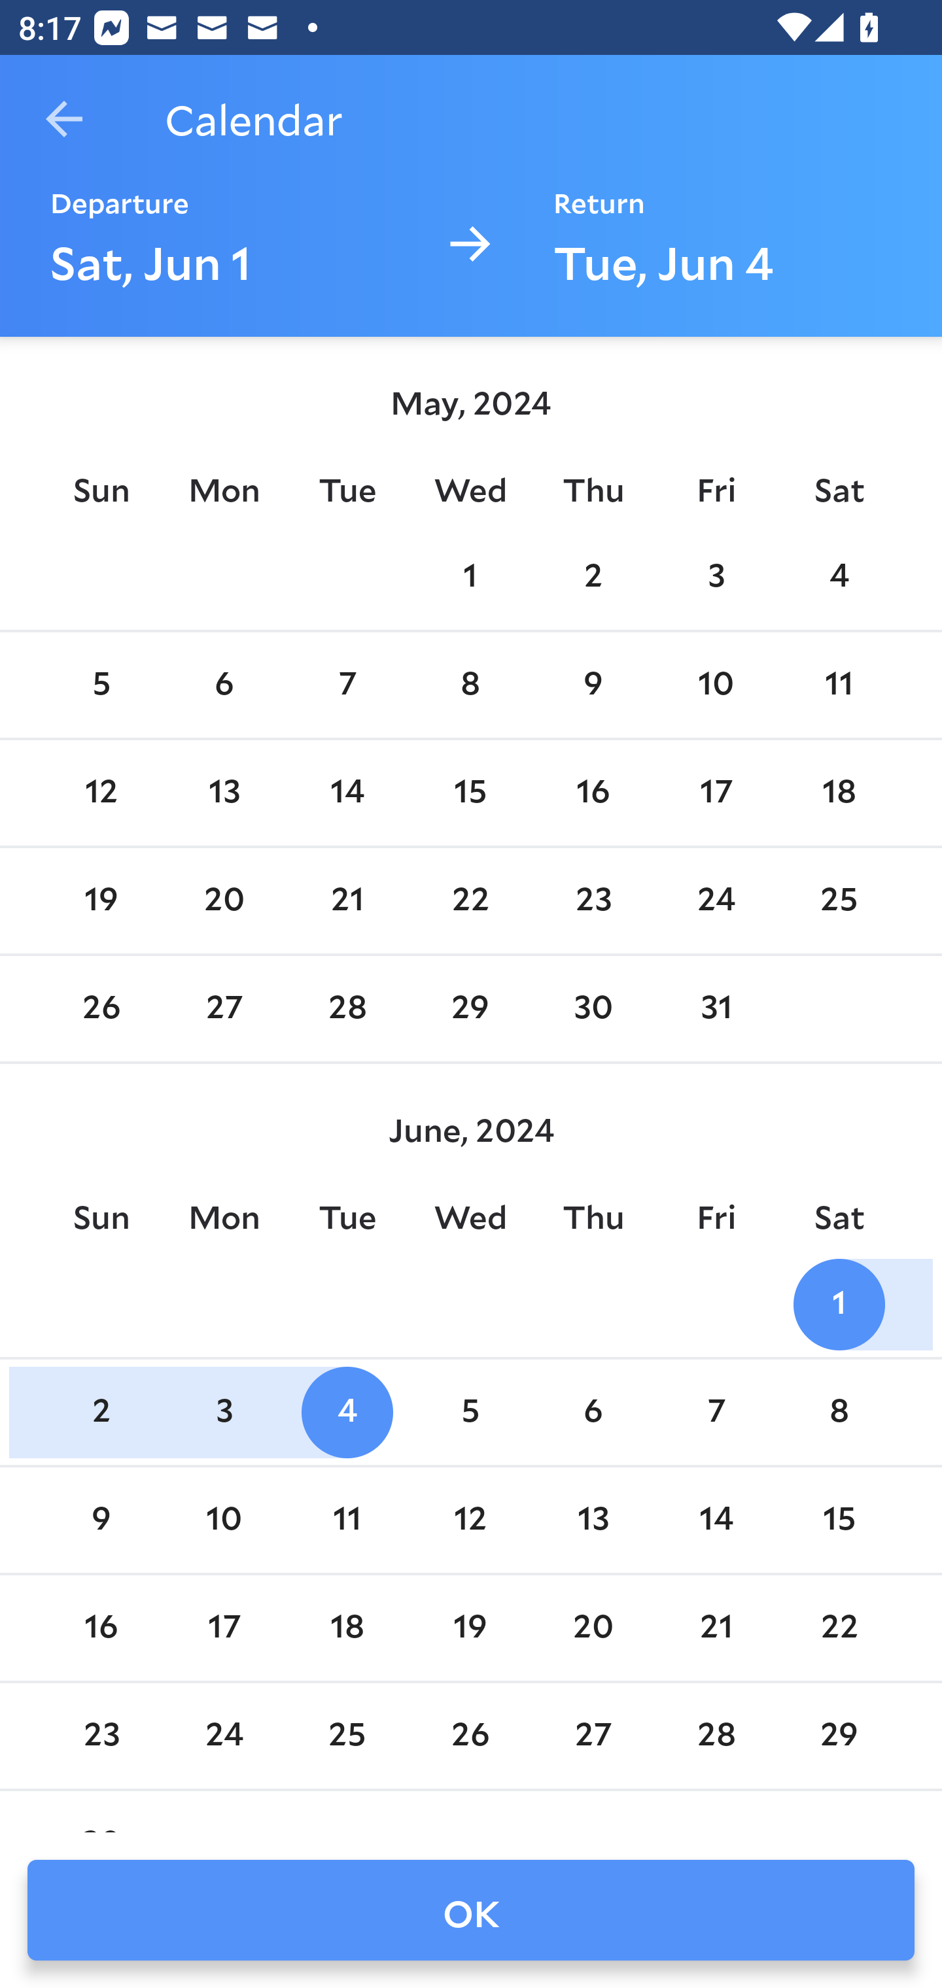 The height and width of the screenshot is (1988, 942). What do you see at coordinates (839, 1413) in the screenshot?
I see `8` at bounding box center [839, 1413].